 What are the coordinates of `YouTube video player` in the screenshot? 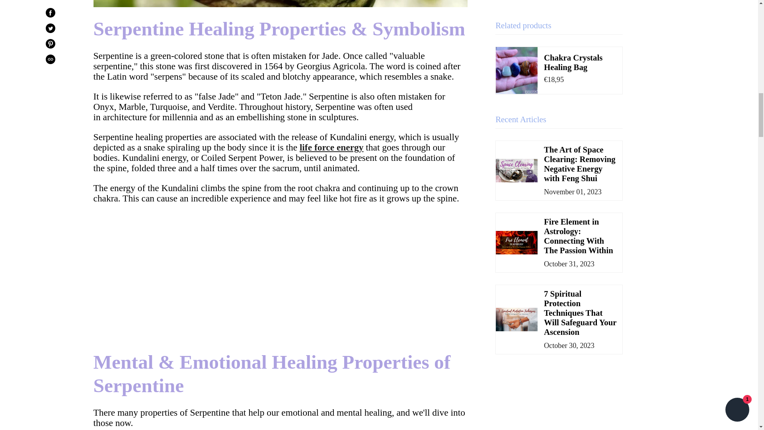 It's located at (205, 276).